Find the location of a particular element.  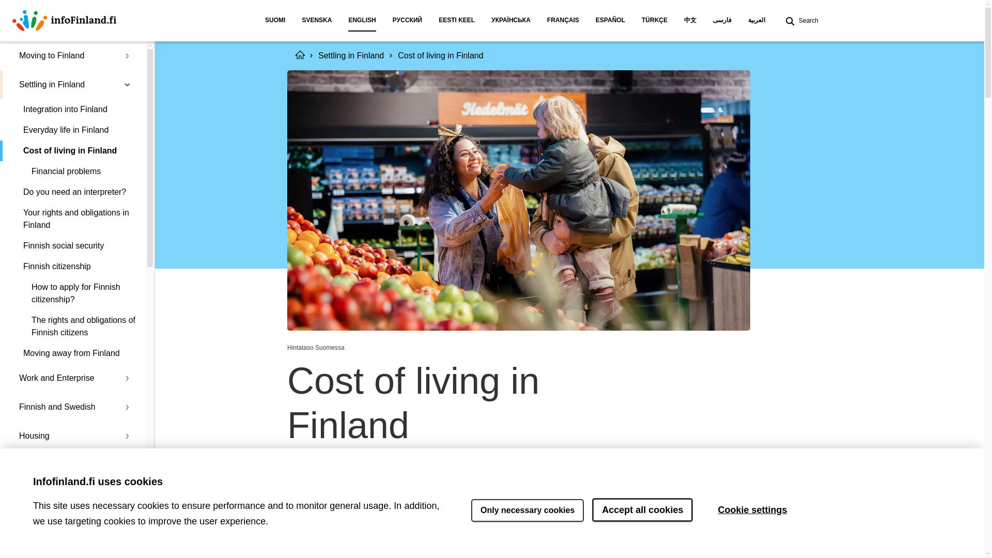

Home page is located at coordinates (64, 21).